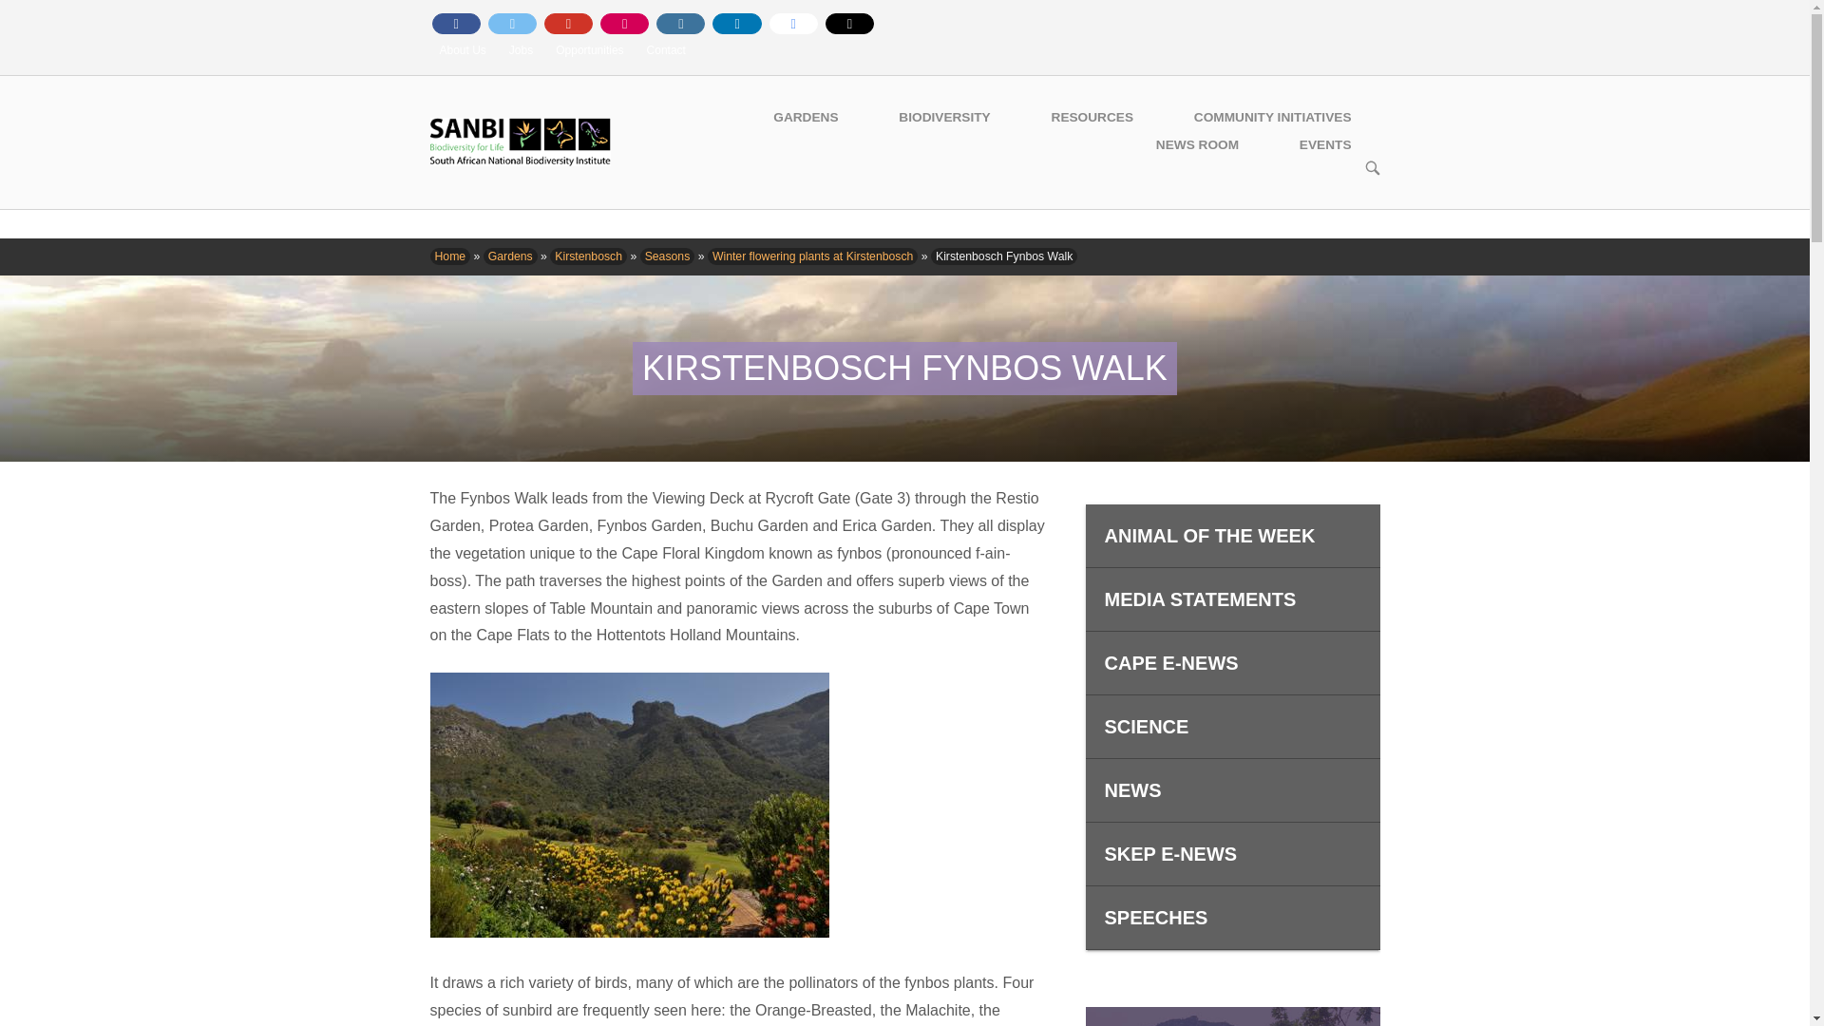 The image size is (1824, 1026). What do you see at coordinates (1231, 918) in the screenshot?
I see `SPEECHES` at bounding box center [1231, 918].